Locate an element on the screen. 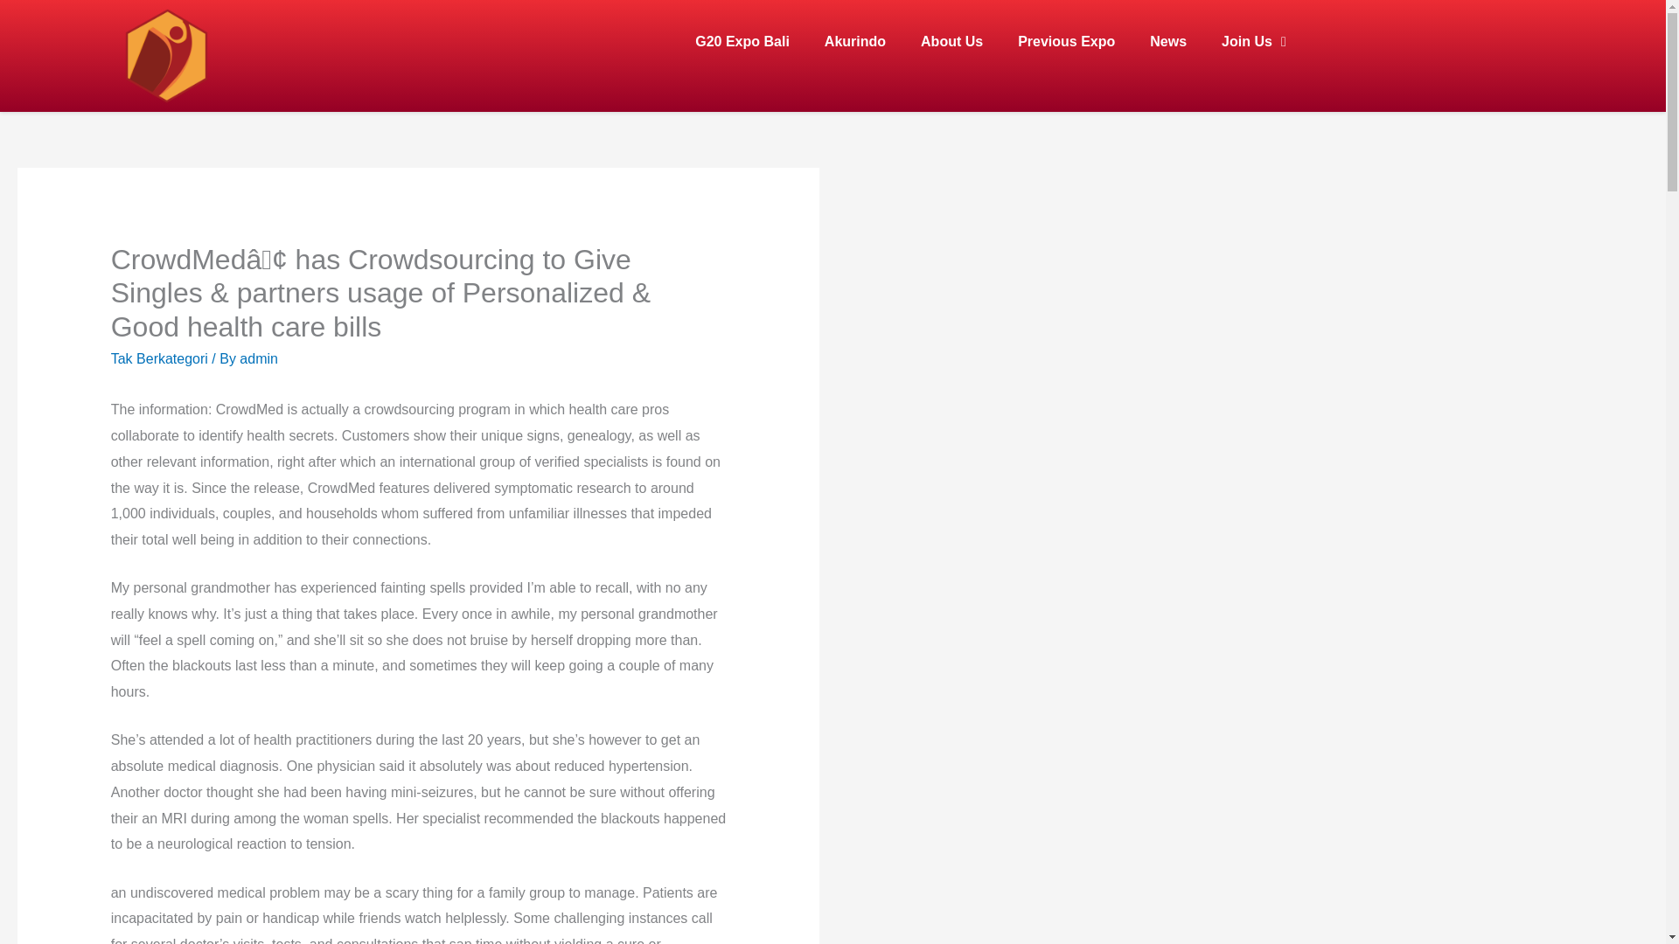 The image size is (1679, 944). Tak Berkategori is located at coordinates (159, 358).